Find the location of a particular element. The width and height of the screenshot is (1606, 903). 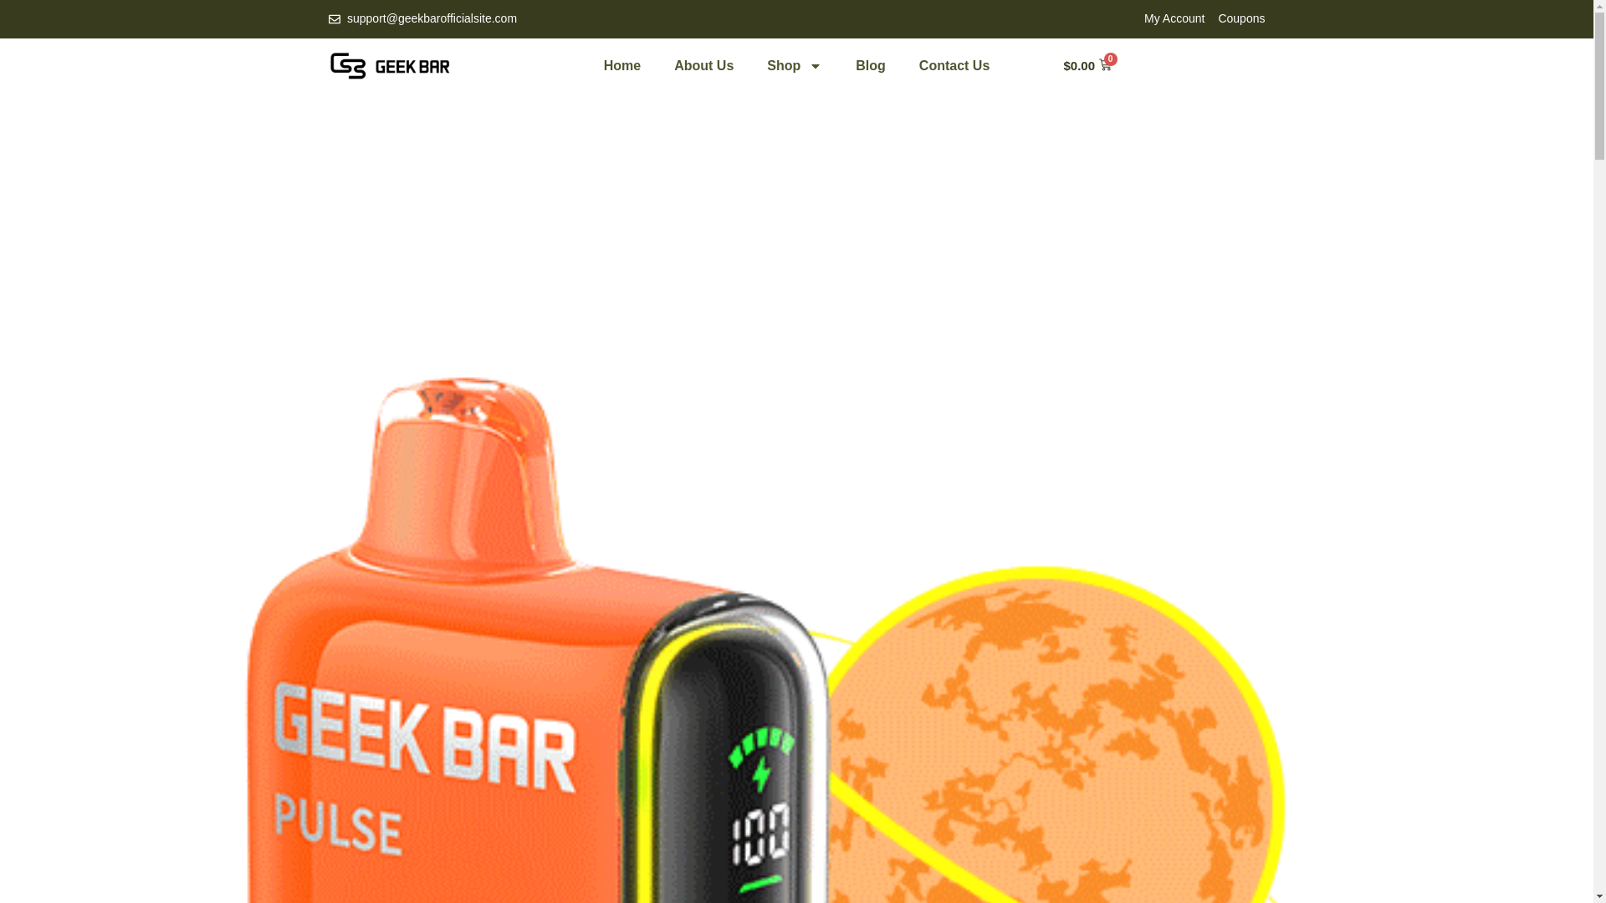

Shop is located at coordinates (794, 65).